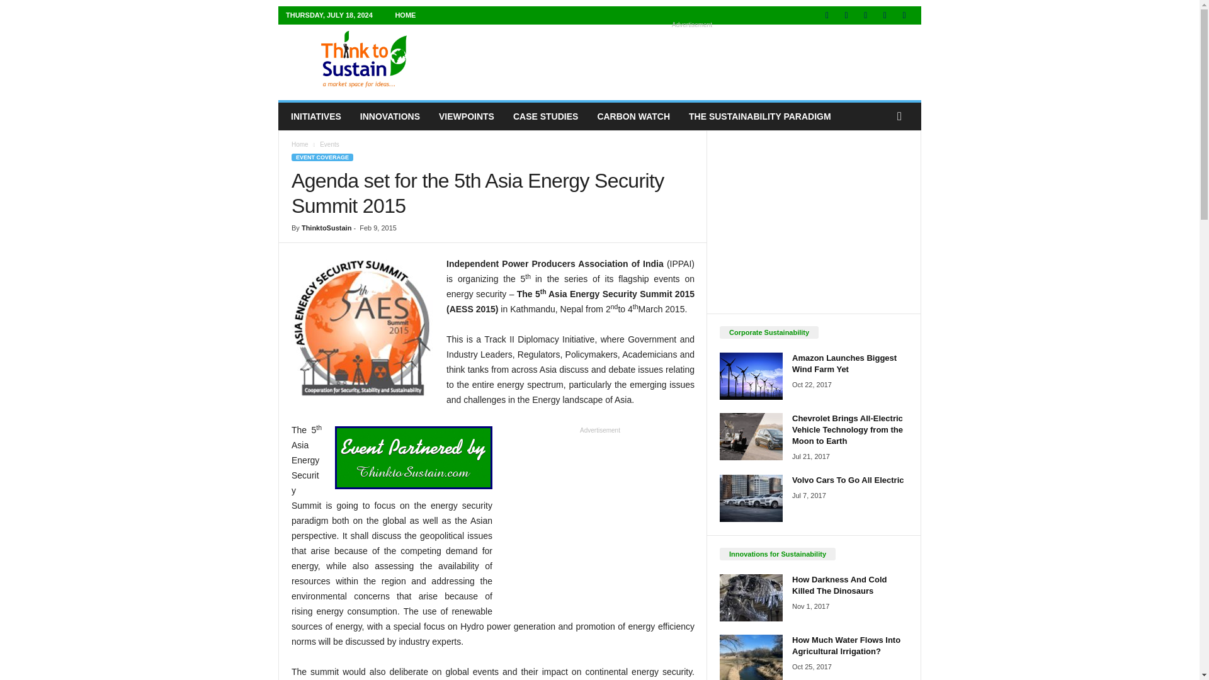 This screenshot has width=1209, height=680. Describe the element at coordinates (326, 228) in the screenshot. I see `ThinktoSustain` at that location.